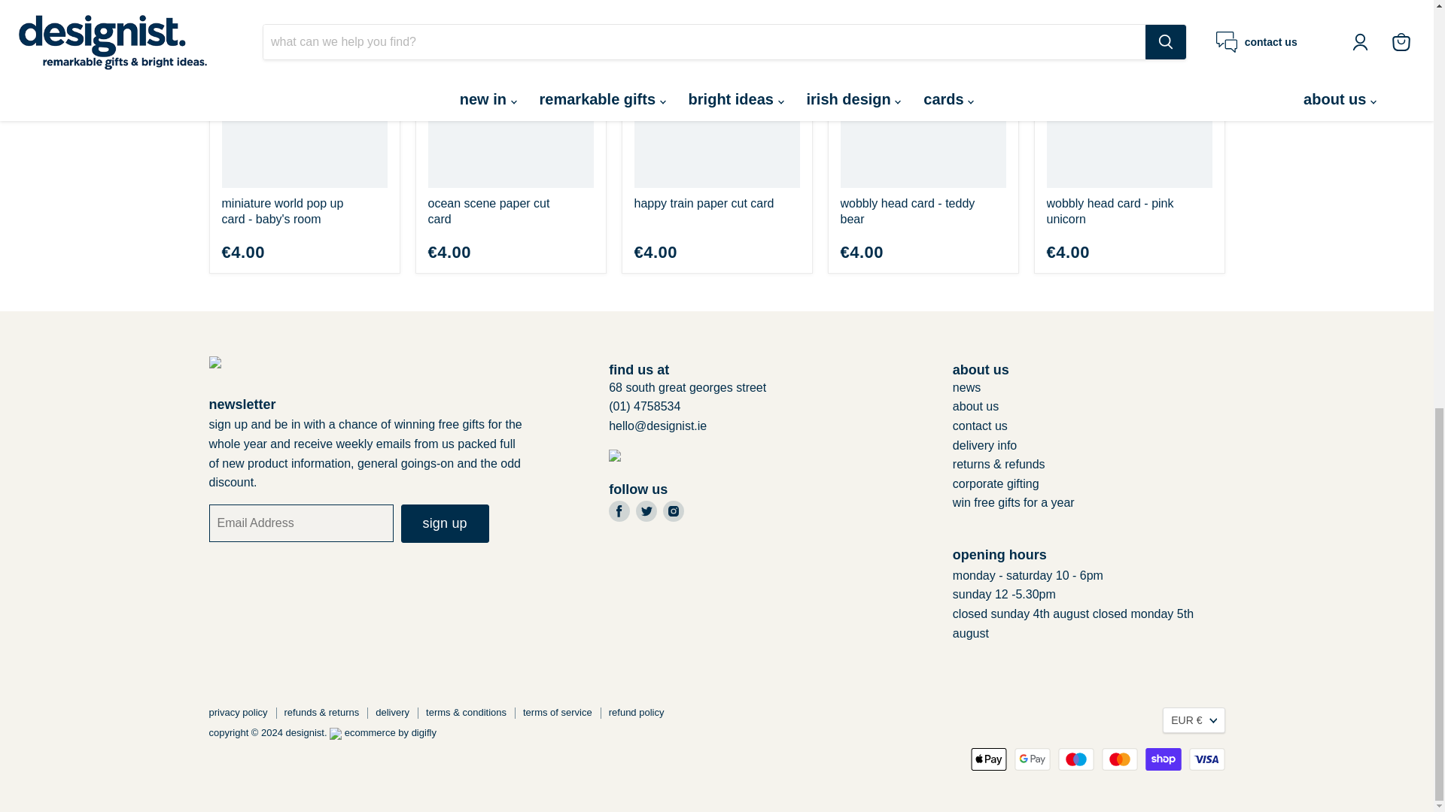  What do you see at coordinates (1075, 759) in the screenshot?
I see `Maestro` at bounding box center [1075, 759].